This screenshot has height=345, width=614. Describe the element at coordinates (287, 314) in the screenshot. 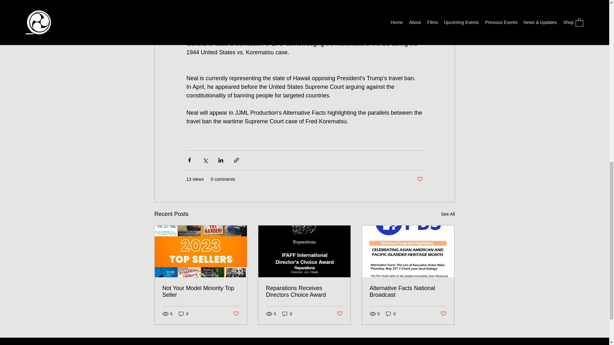

I see `0` at that location.